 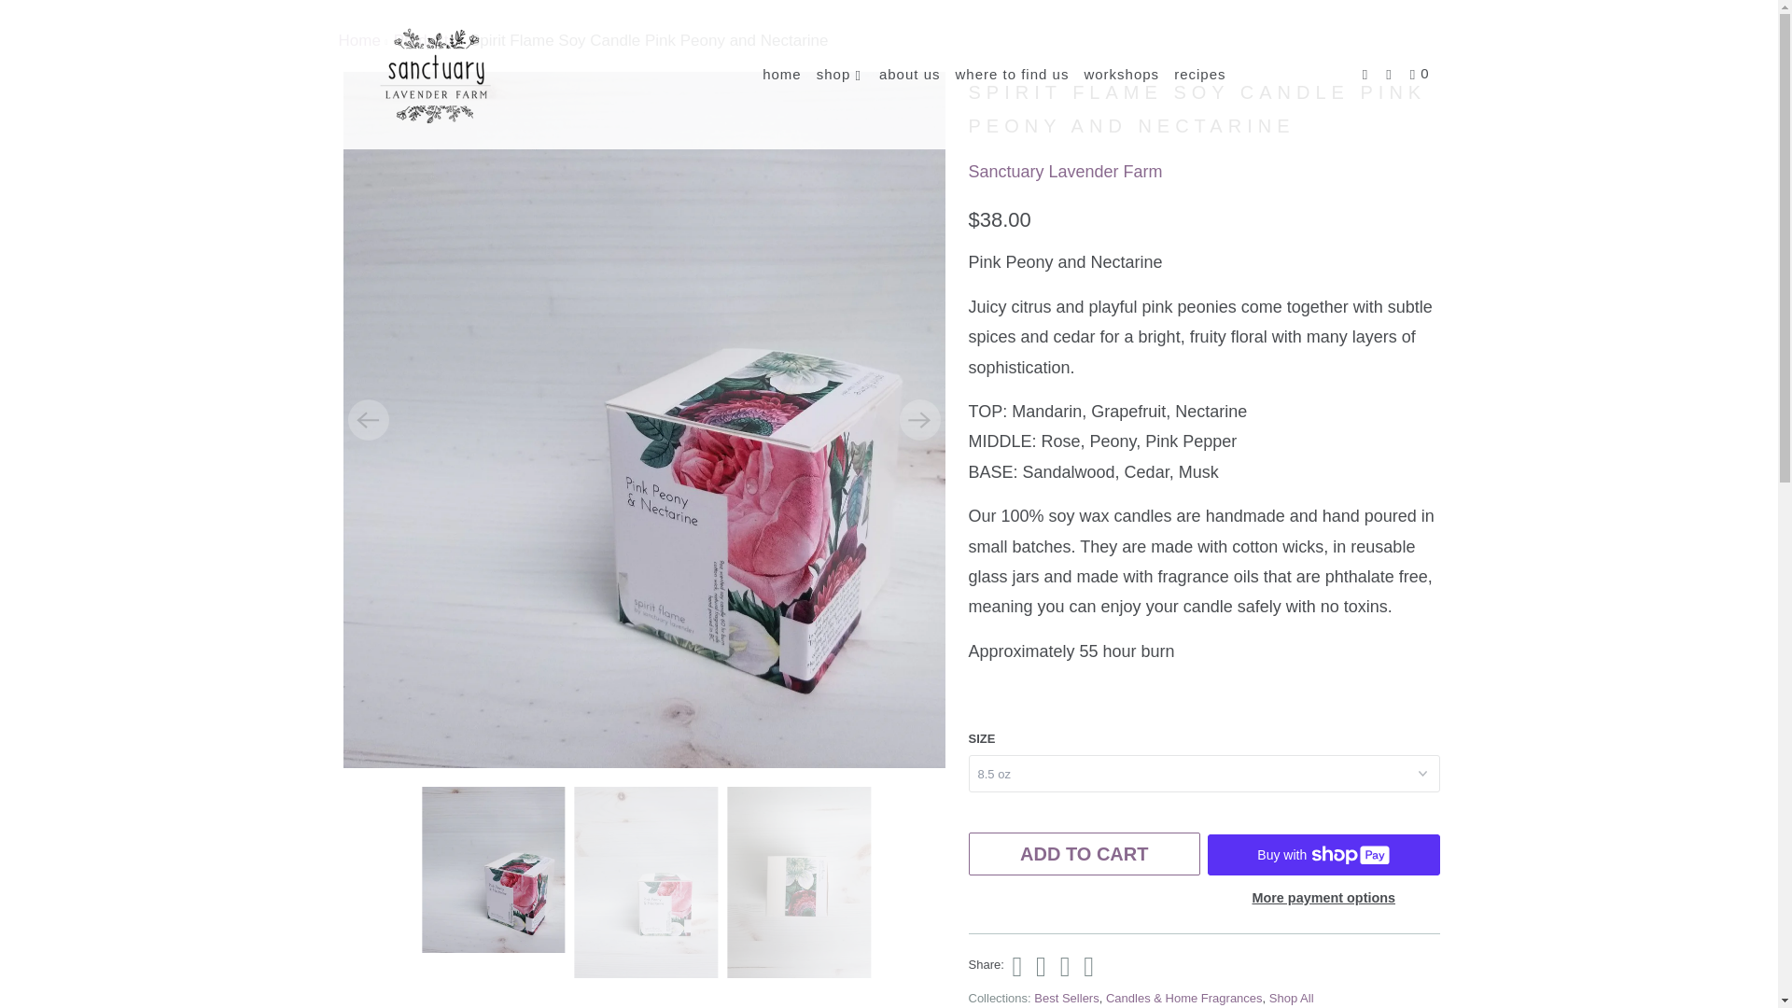 I want to click on home, so click(x=781, y=74).